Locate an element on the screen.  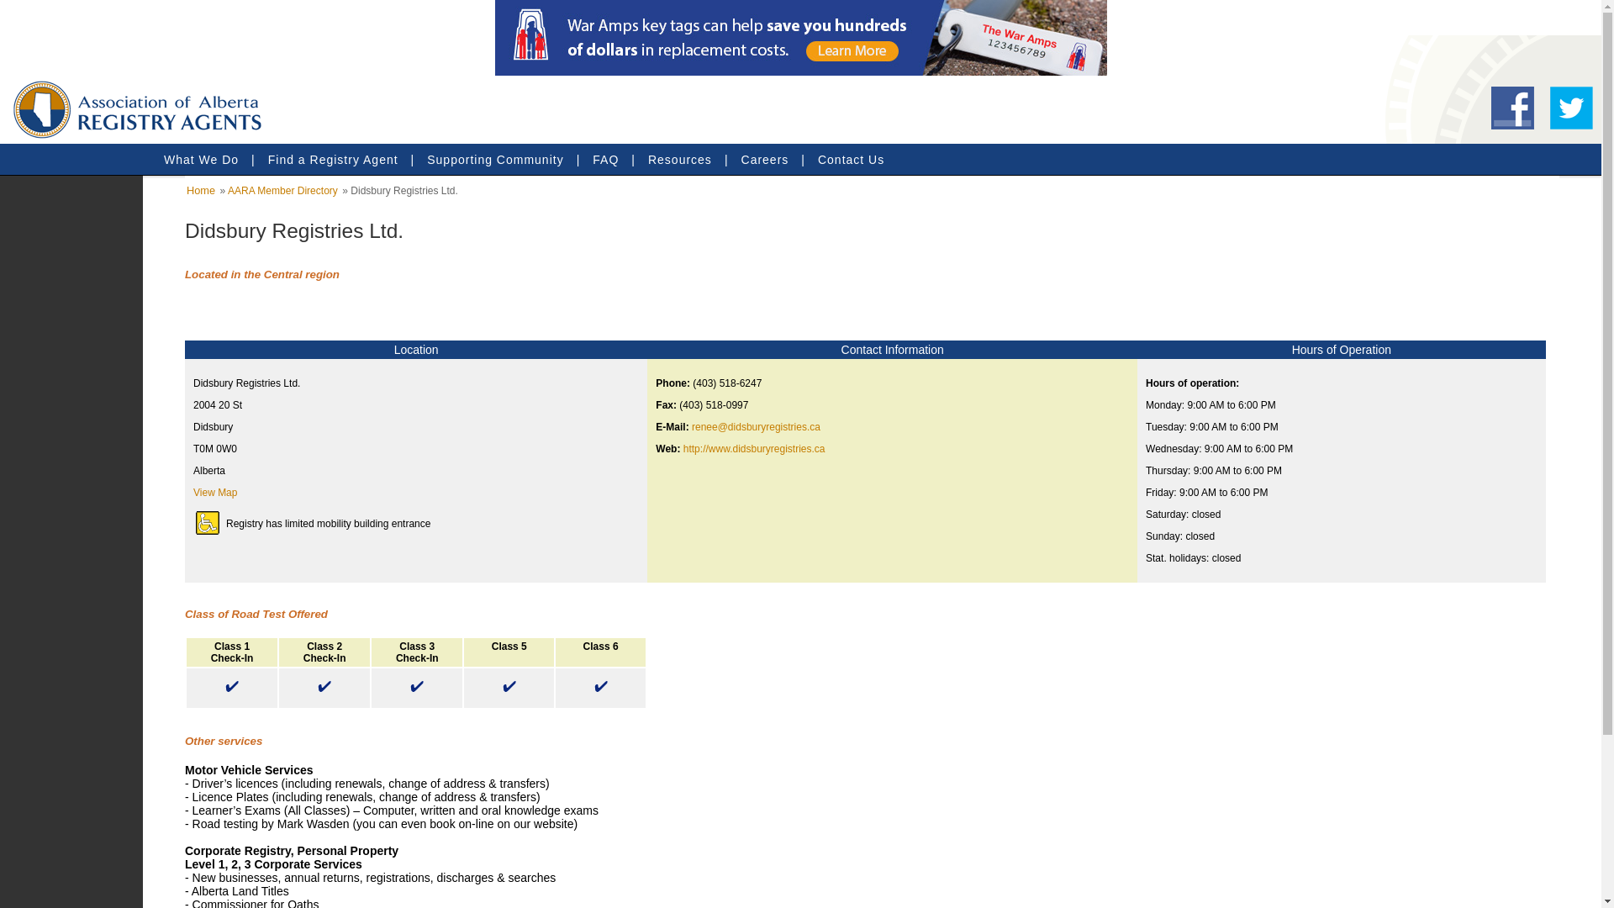
FAQ is located at coordinates (605, 160).